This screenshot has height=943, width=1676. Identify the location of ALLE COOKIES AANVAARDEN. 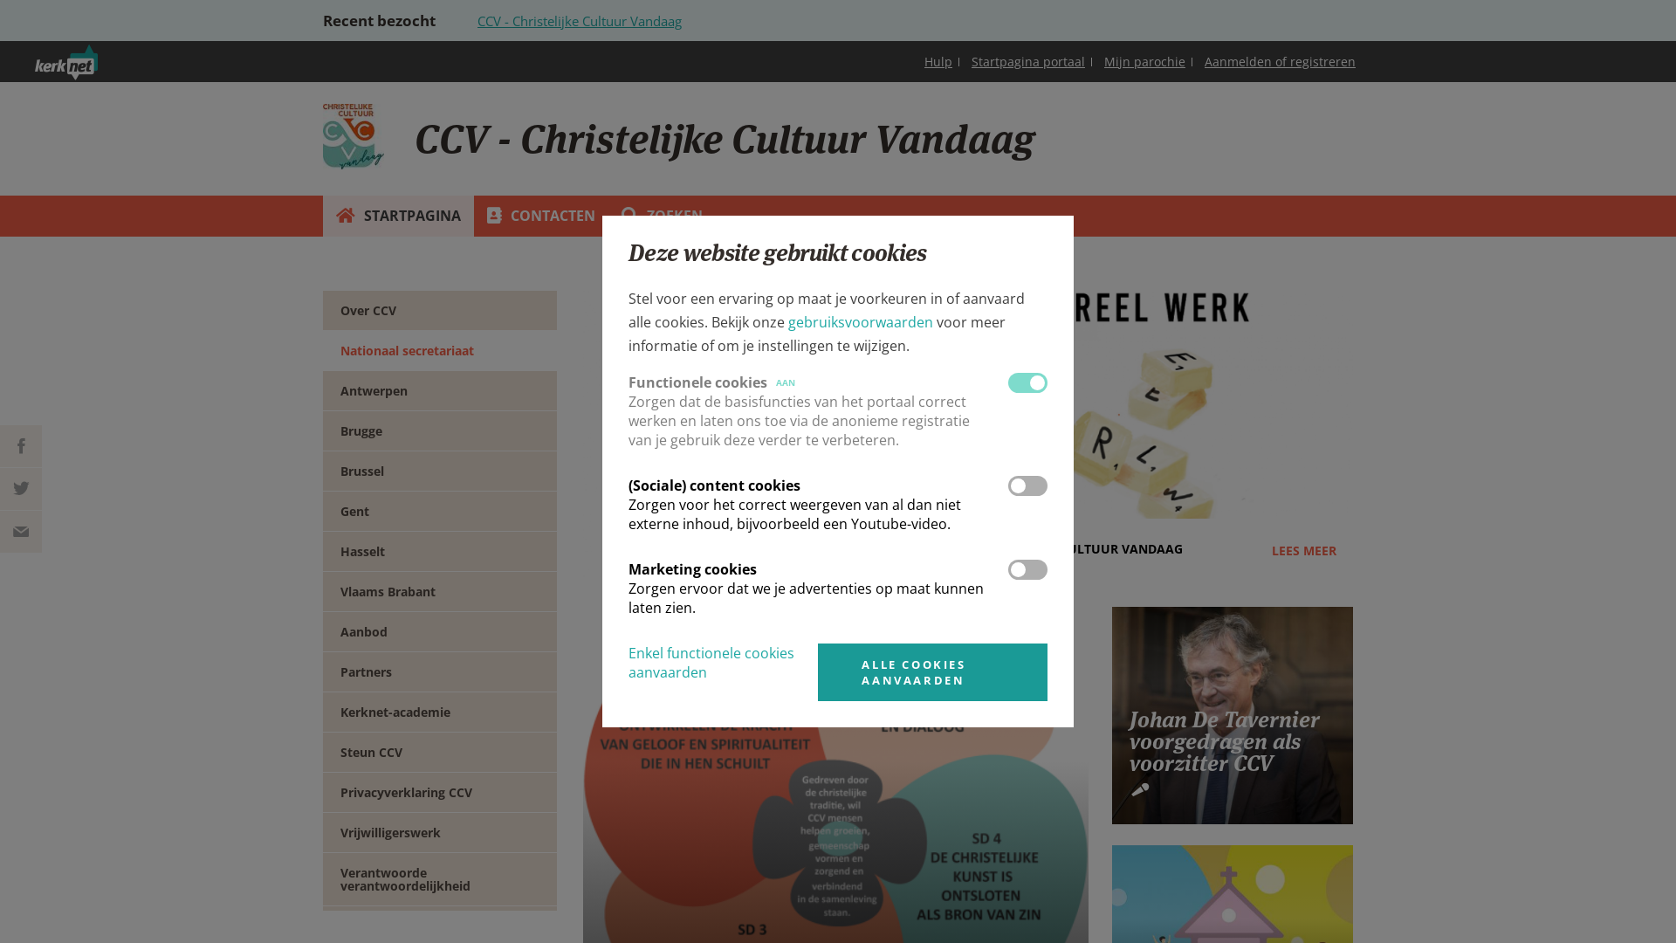
(932, 672).